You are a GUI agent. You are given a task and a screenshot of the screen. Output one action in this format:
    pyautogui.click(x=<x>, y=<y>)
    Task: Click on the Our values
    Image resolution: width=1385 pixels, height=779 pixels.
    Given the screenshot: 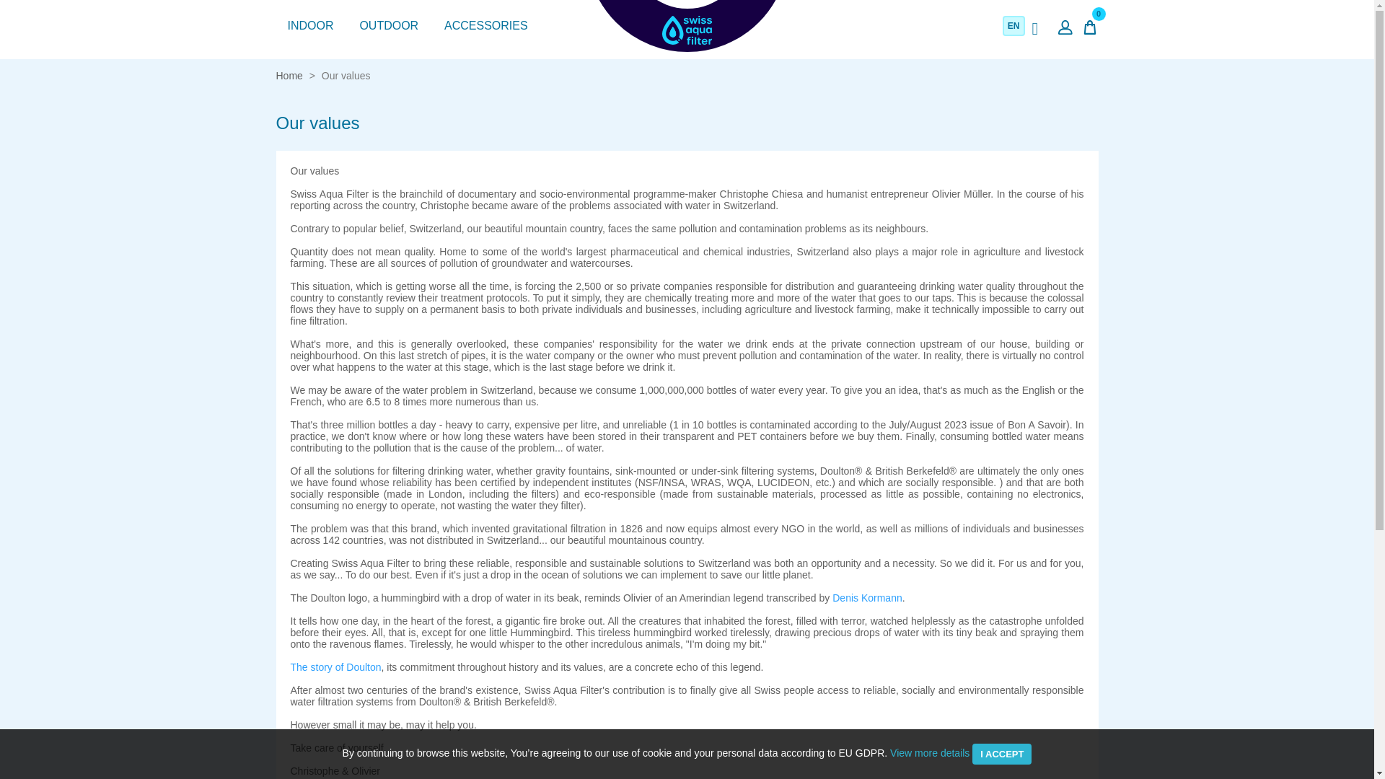 What is the action you would take?
    pyautogui.click(x=346, y=76)
    